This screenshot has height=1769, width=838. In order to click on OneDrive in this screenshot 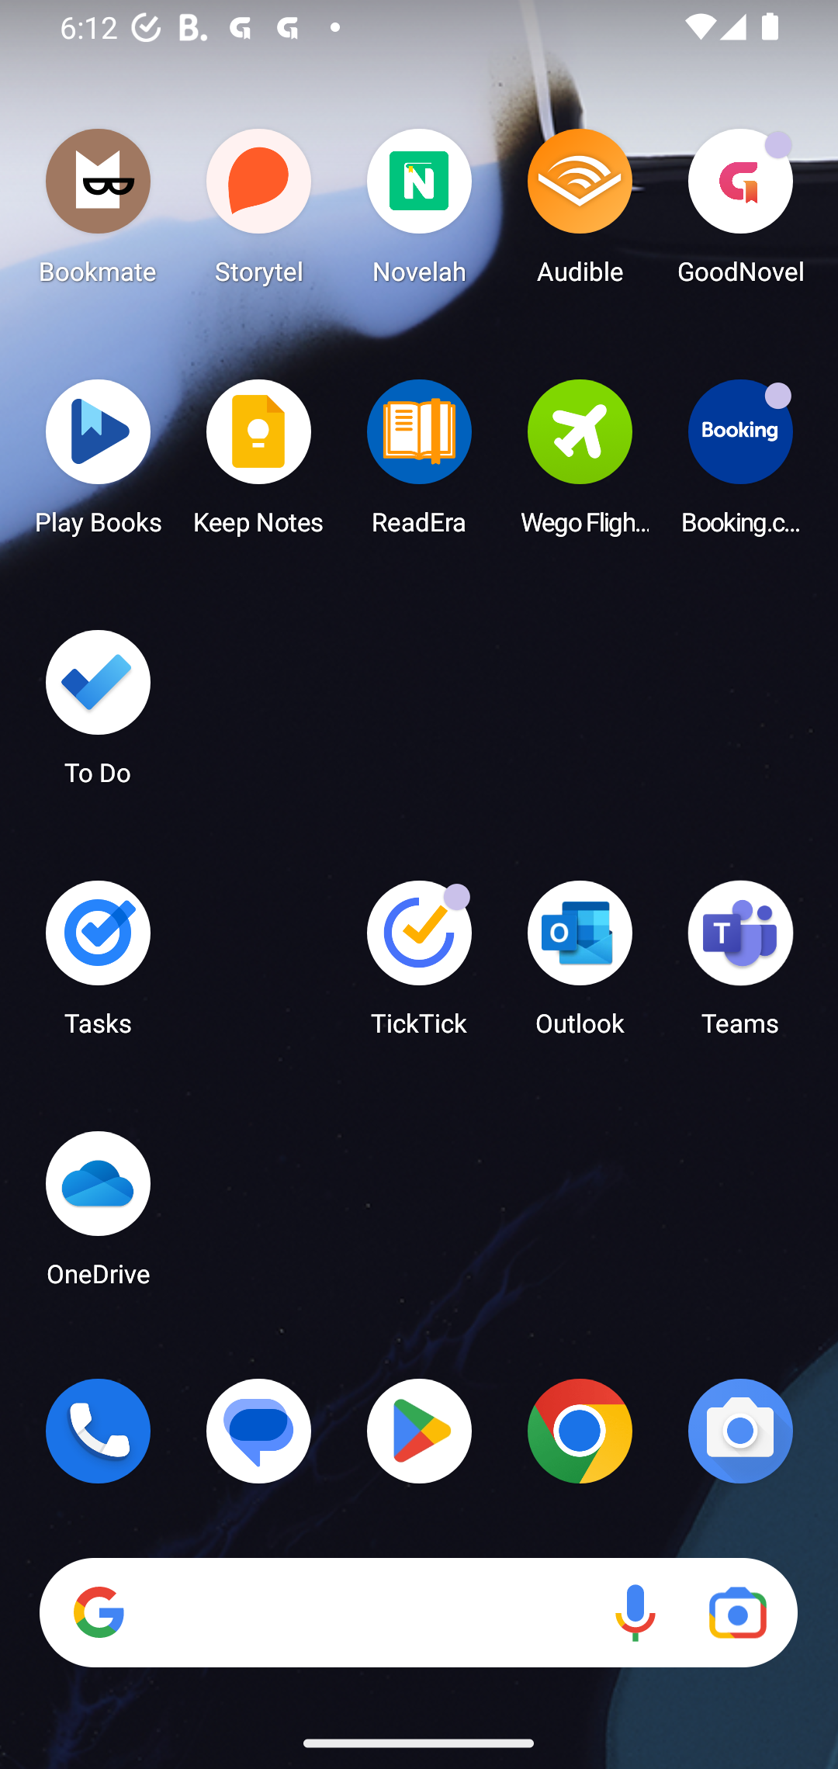, I will do `click(98, 1215)`.